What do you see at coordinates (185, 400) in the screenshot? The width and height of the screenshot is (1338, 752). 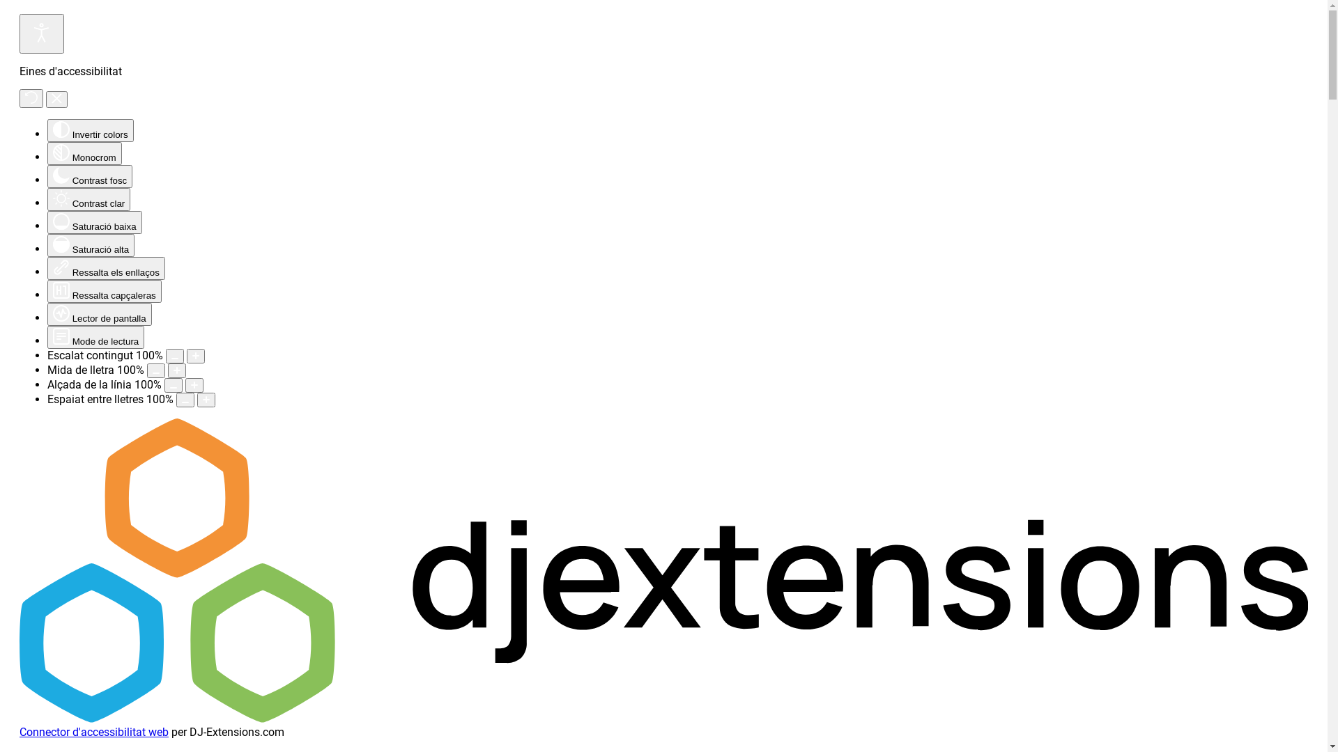 I see `Disminueix l'espai entre lletres` at bounding box center [185, 400].